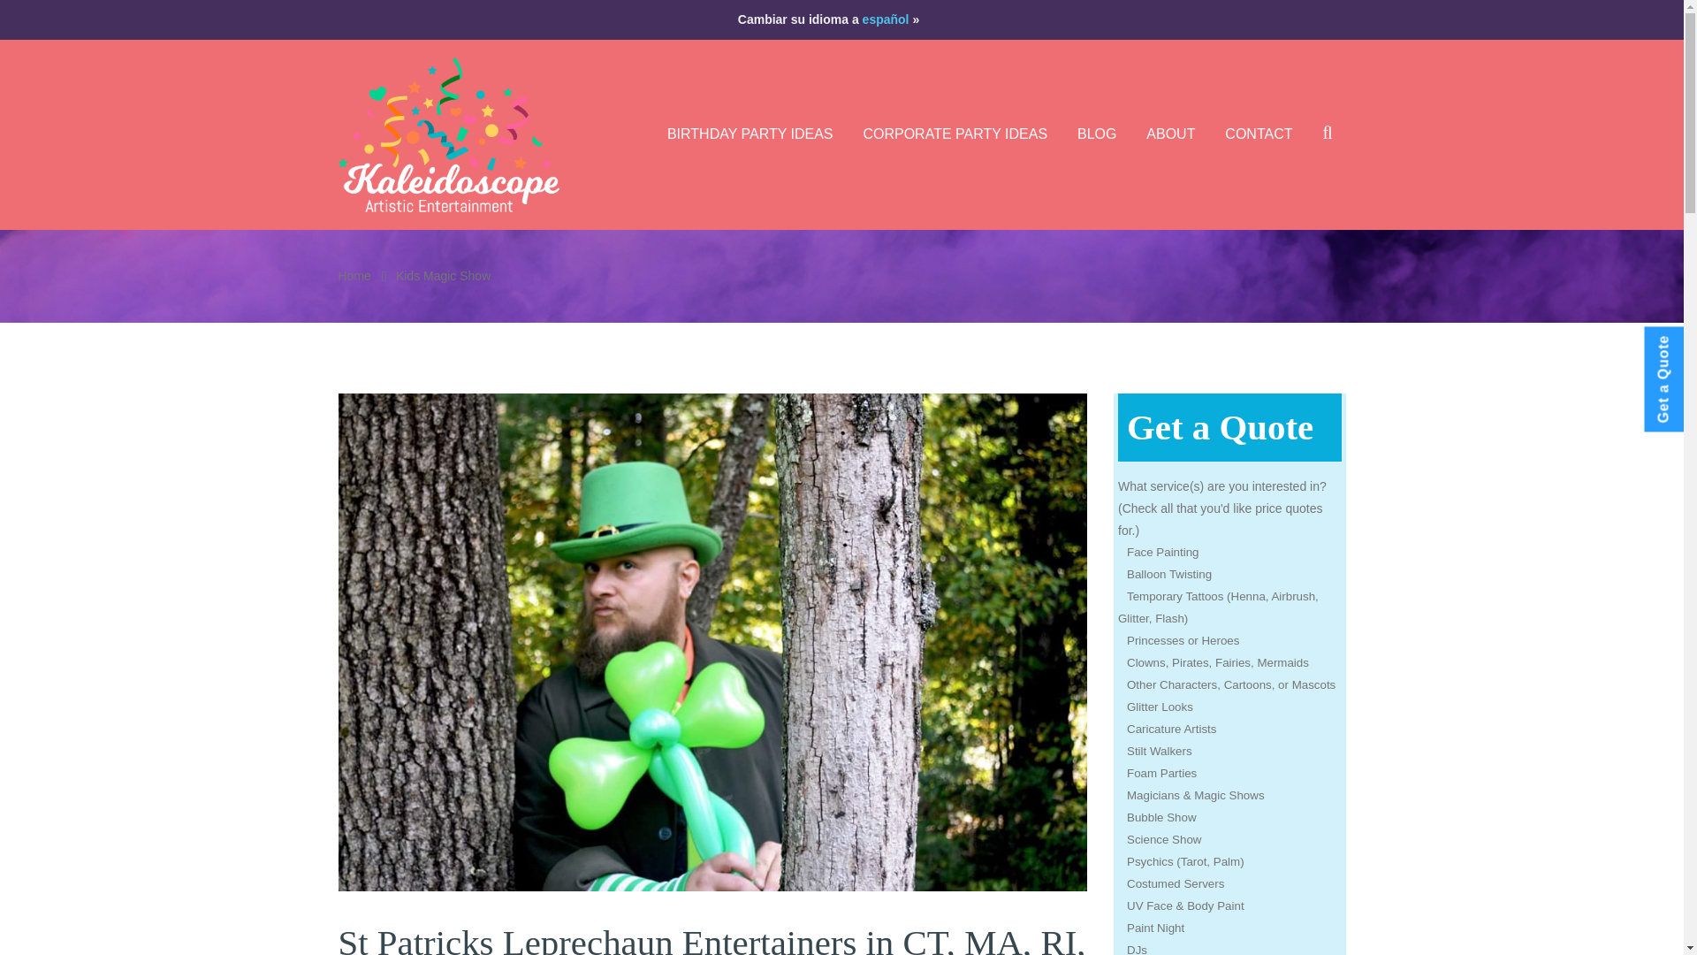 The width and height of the screenshot is (1697, 955). Describe the element at coordinates (1096, 134) in the screenshot. I see `BLOG` at that location.